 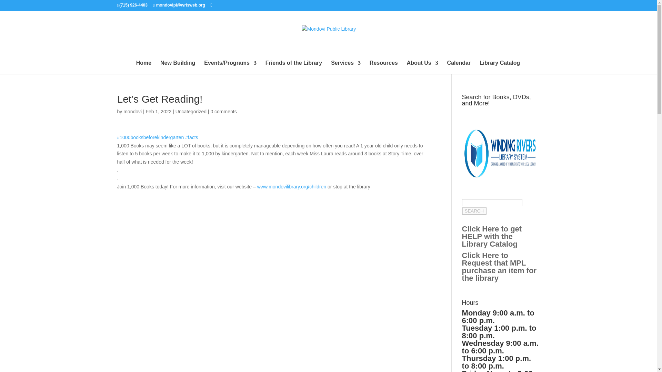 I want to click on New Building, so click(x=178, y=67).